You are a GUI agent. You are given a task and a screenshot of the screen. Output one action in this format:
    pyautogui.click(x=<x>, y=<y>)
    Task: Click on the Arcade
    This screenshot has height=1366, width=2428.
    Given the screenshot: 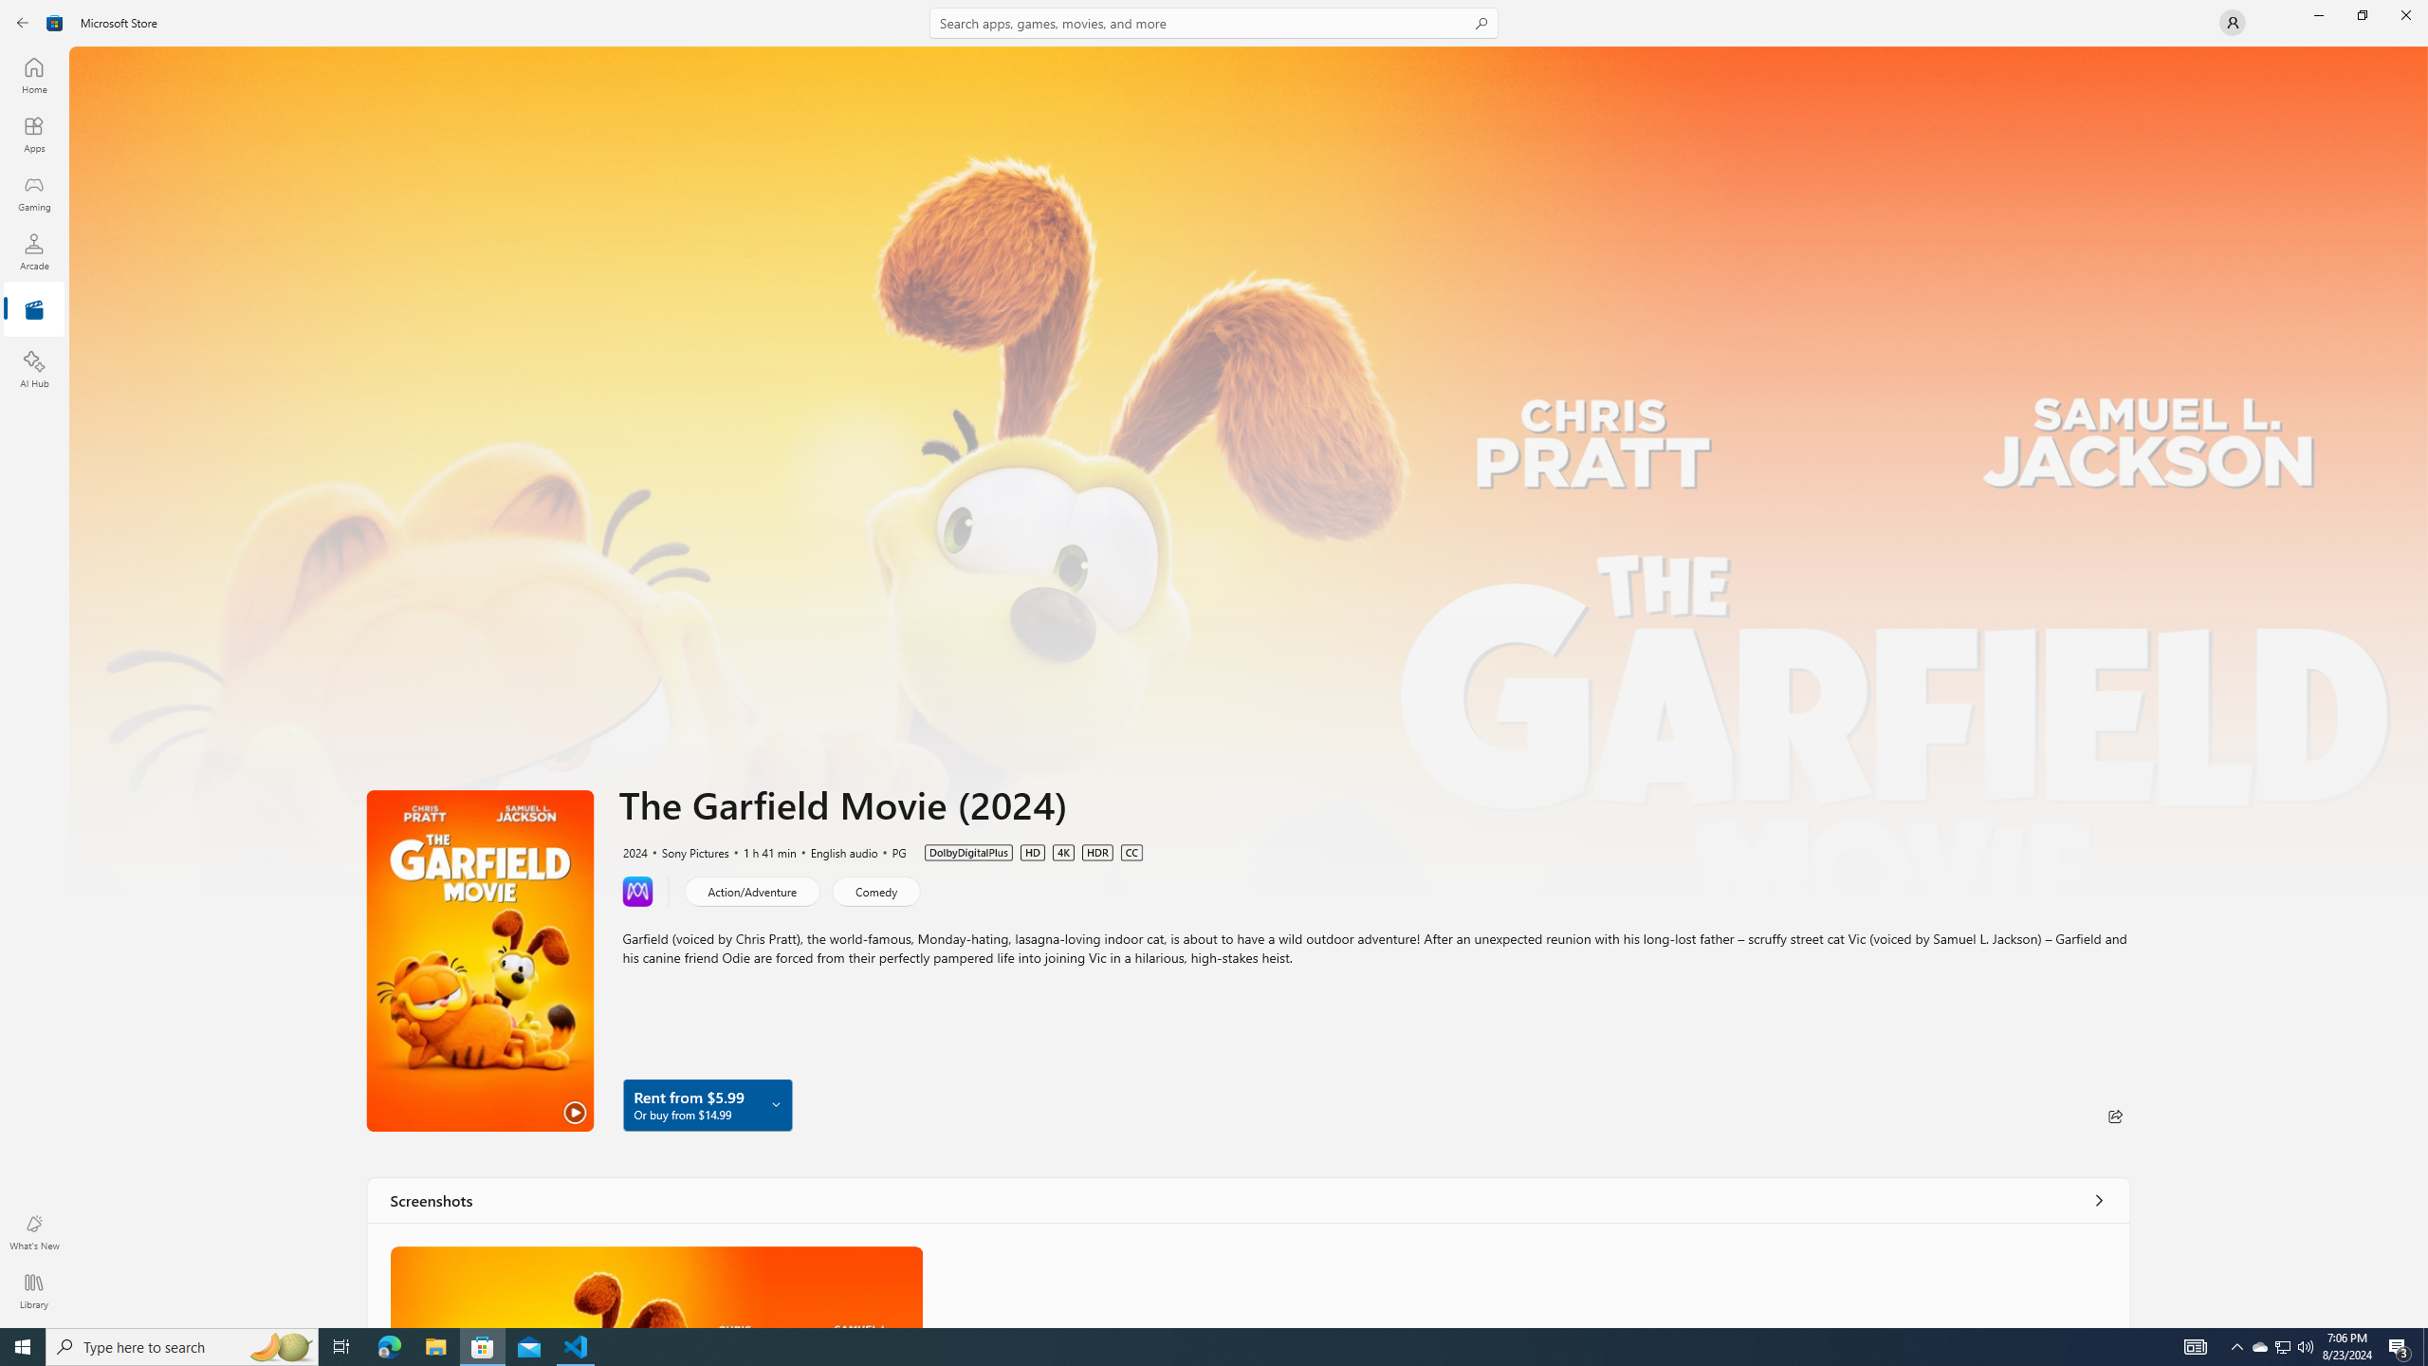 What is the action you would take?
    pyautogui.click(x=34, y=251)
    